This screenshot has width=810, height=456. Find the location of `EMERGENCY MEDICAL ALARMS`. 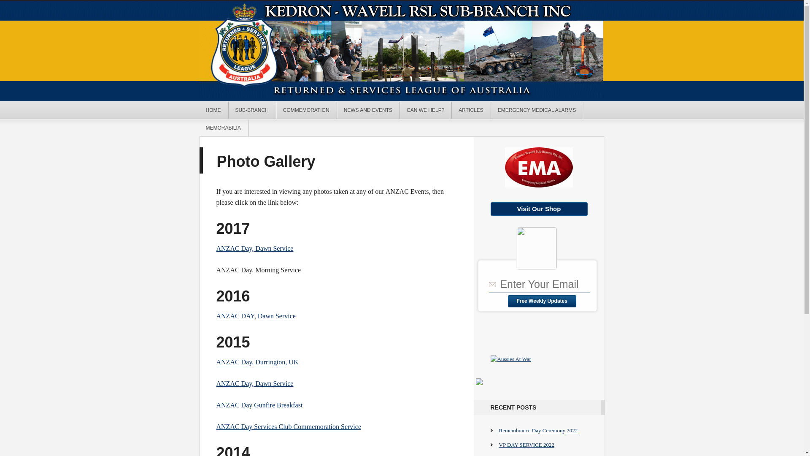

EMERGENCY MEDICAL ALARMS is located at coordinates (537, 110).